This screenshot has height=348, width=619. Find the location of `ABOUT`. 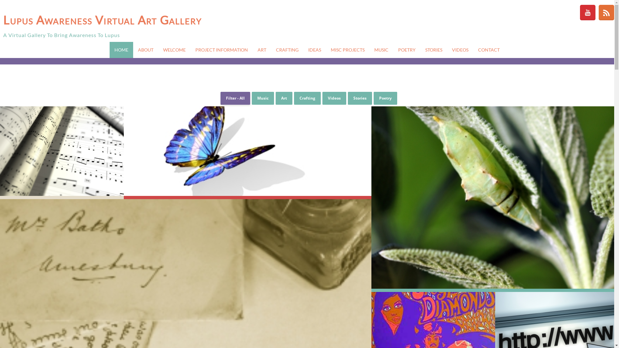

ABOUT is located at coordinates (146, 50).